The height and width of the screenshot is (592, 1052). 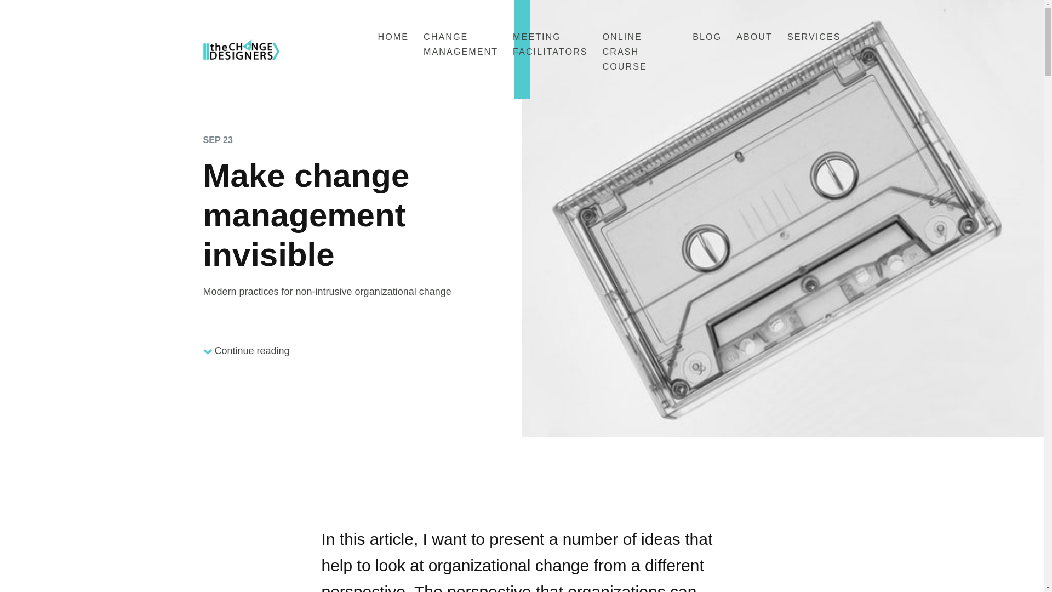 What do you see at coordinates (246, 351) in the screenshot?
I see `Continue reading` at bounding box center [246, 351].